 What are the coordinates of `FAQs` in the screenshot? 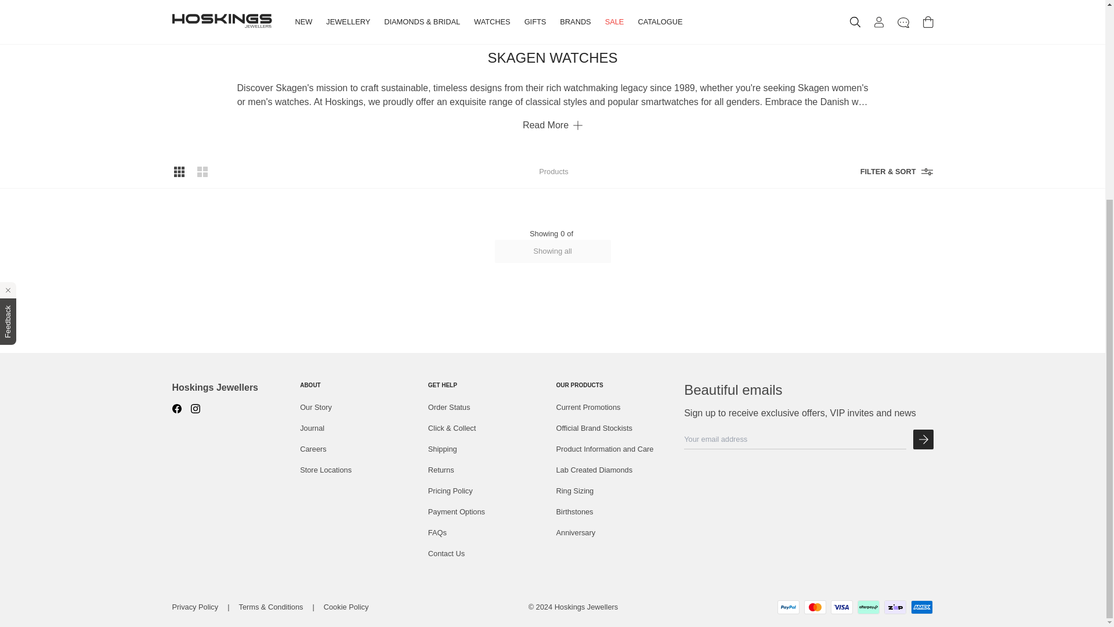 It's located at (489, 533).